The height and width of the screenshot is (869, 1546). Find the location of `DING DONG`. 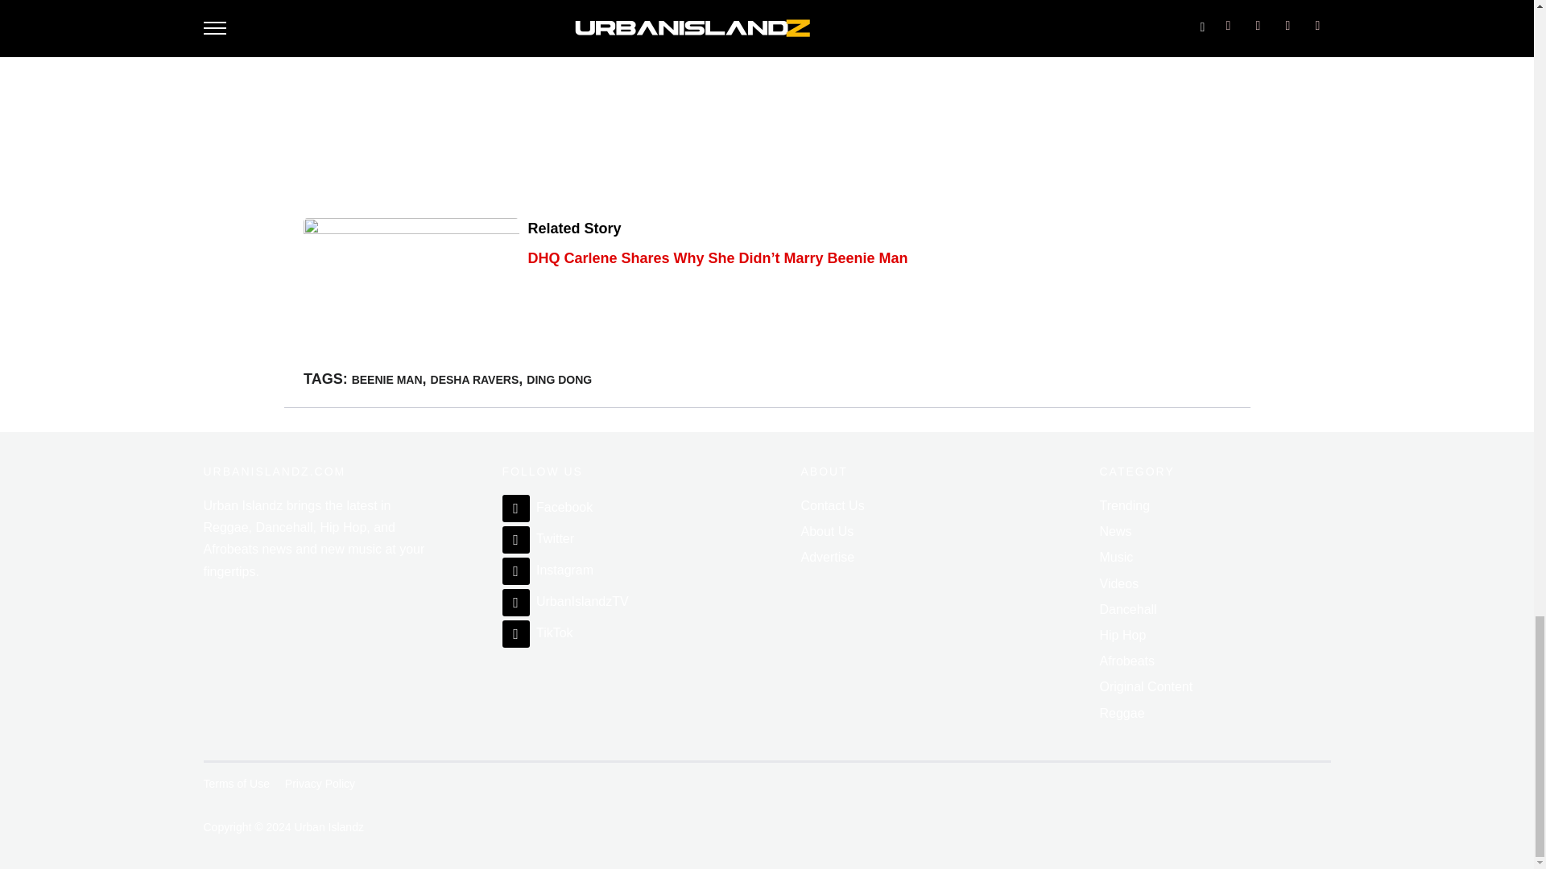

DING DONG is located at coordinates (559, 380).